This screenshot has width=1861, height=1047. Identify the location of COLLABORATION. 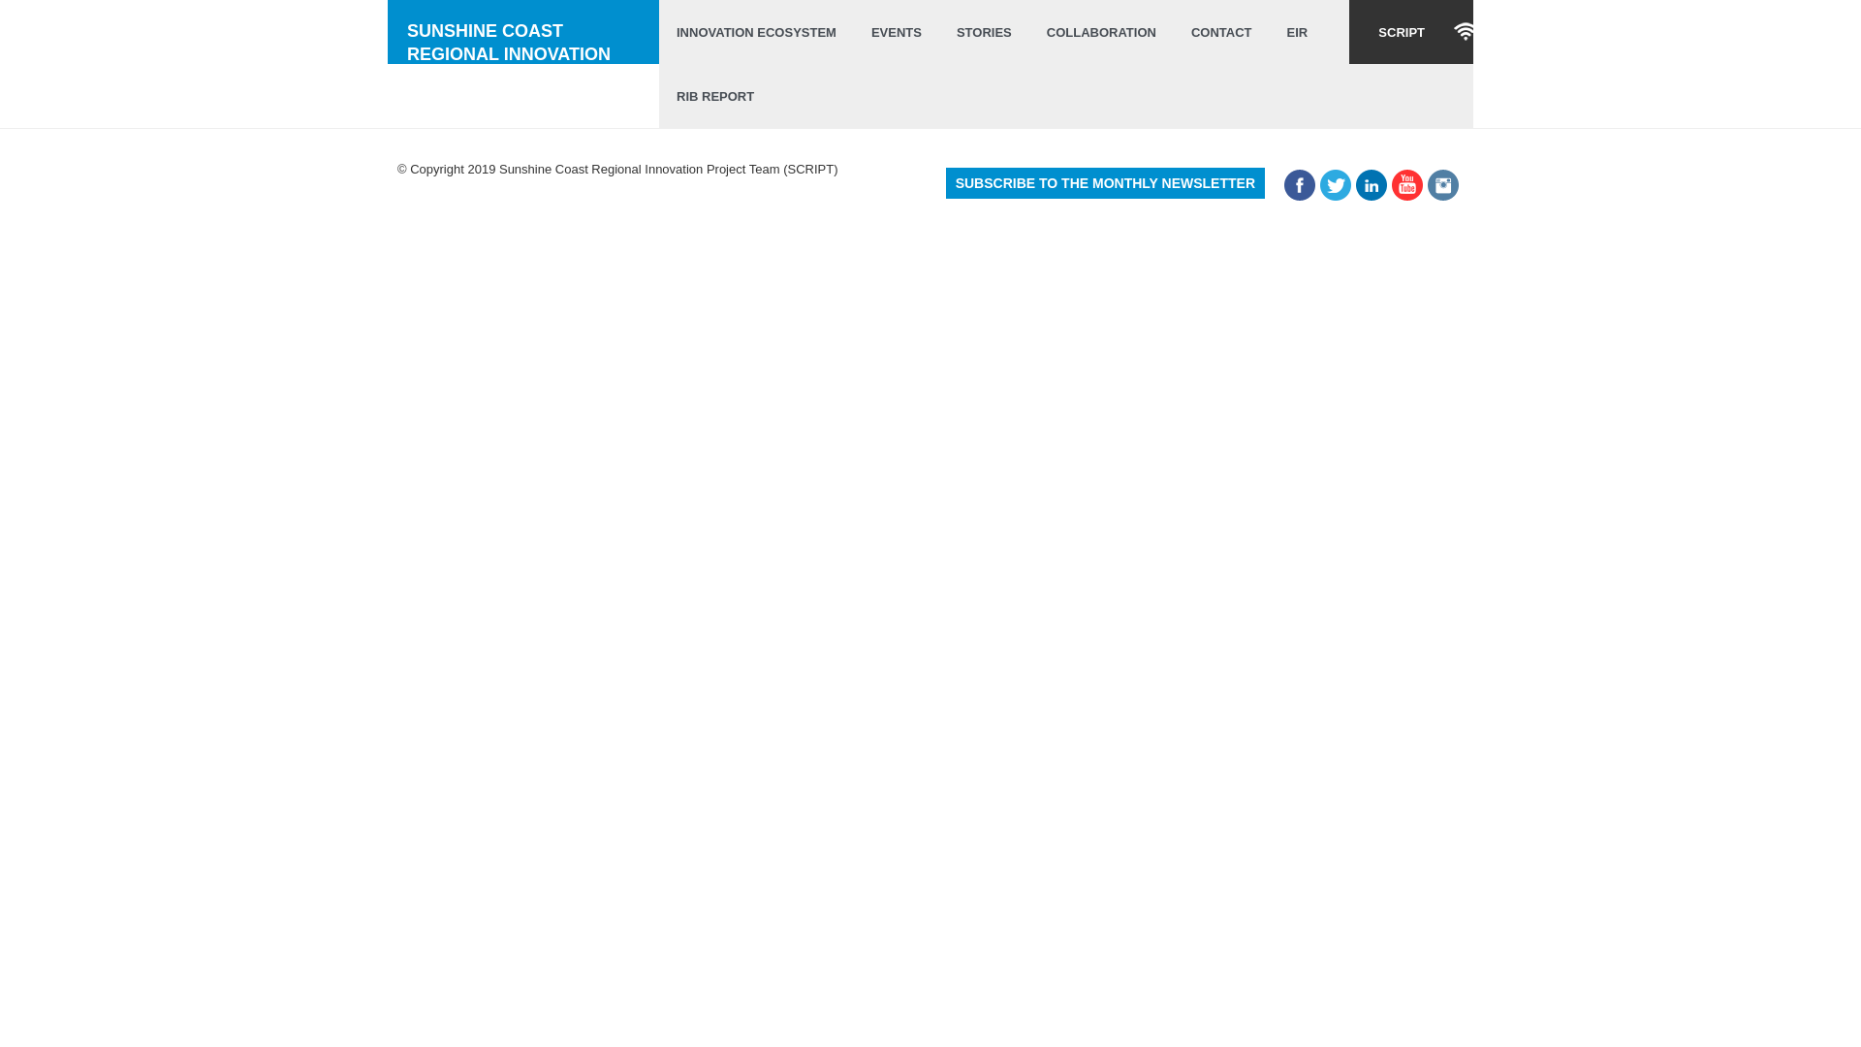
(1101, 32).